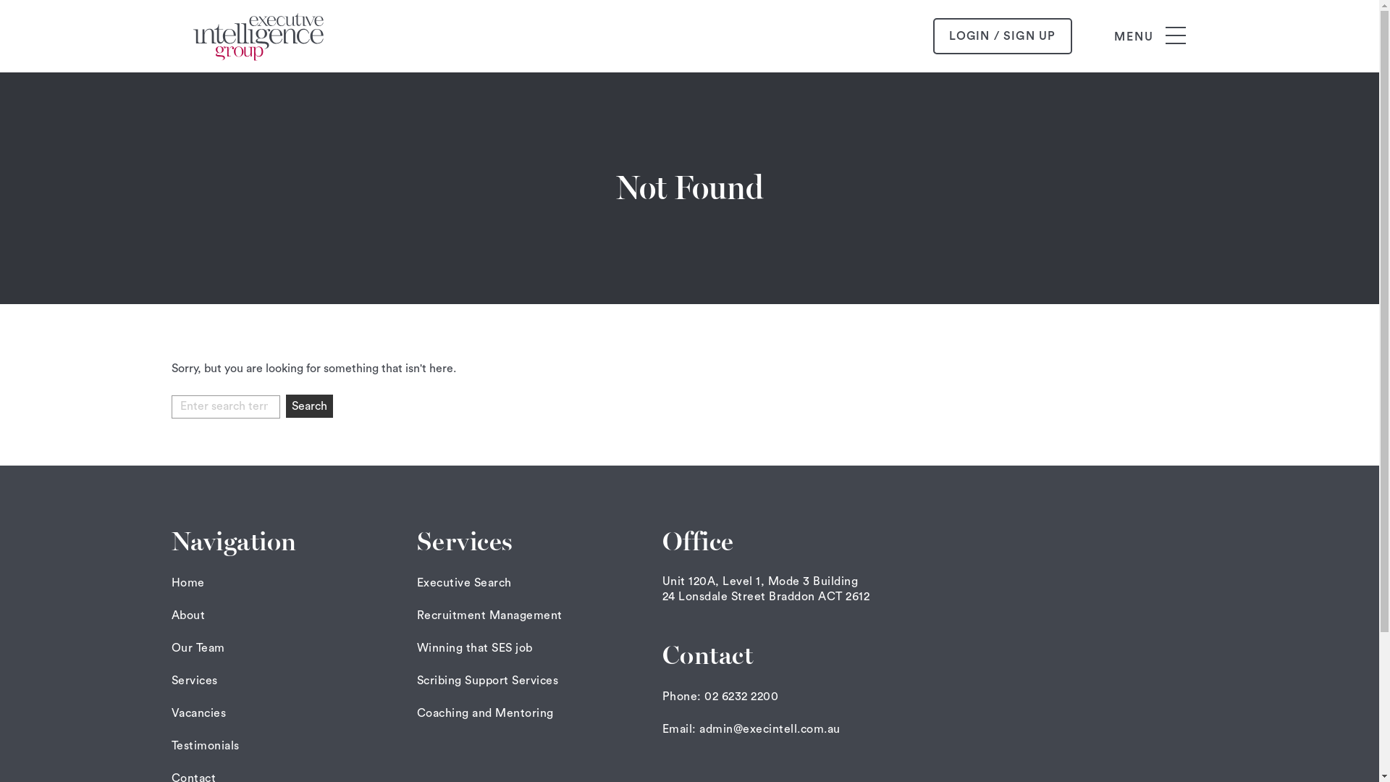 The width and height of the screenshot is (1390, 782). I want to click on Unit 120A, Level 1,, so click(714, 581).